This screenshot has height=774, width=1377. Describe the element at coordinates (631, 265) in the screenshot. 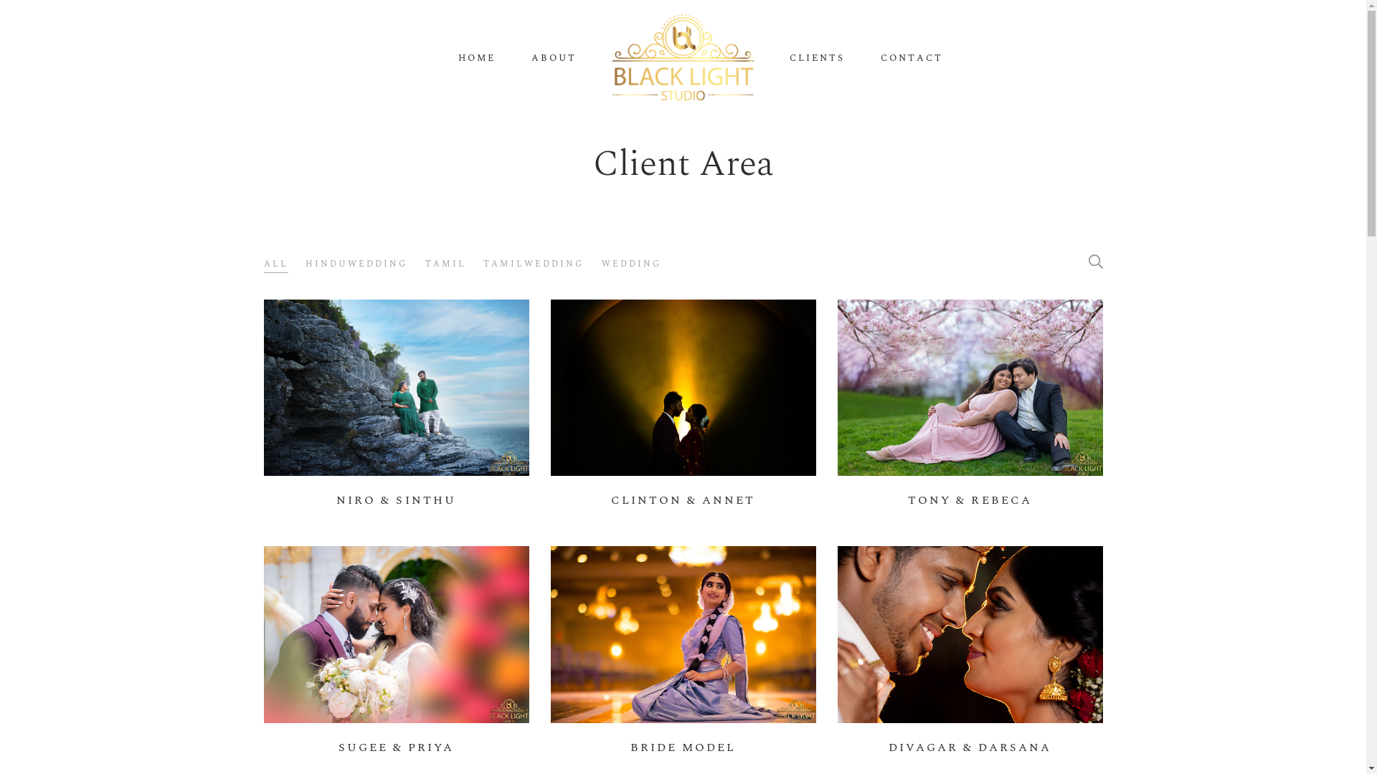

I see `WEDDING` at that location.